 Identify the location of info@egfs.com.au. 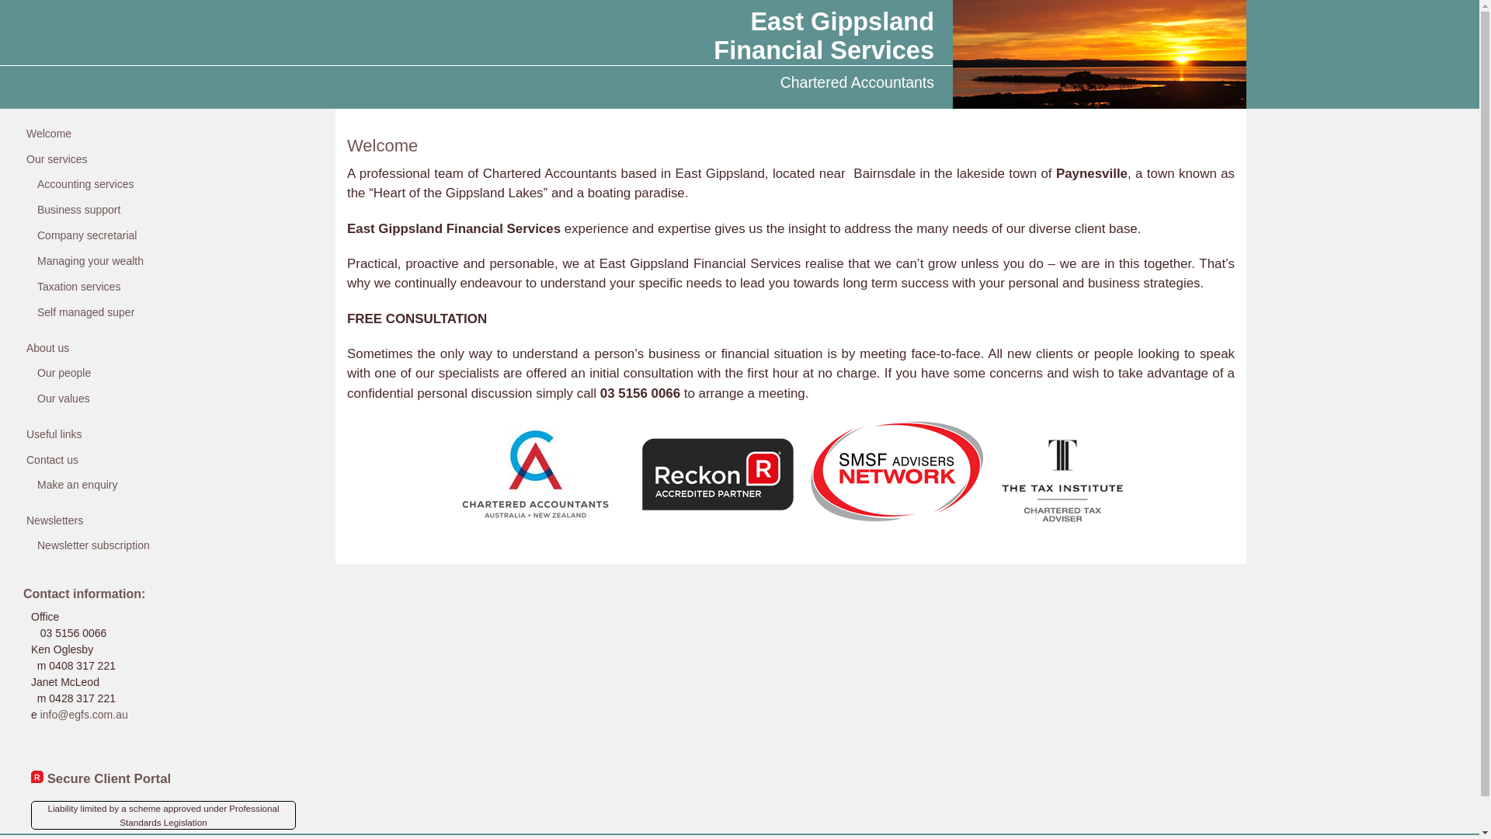
(84, 715).